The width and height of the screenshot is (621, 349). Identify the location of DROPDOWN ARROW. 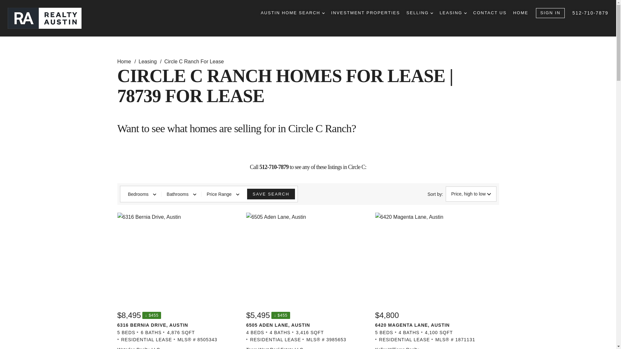
(323, 13).